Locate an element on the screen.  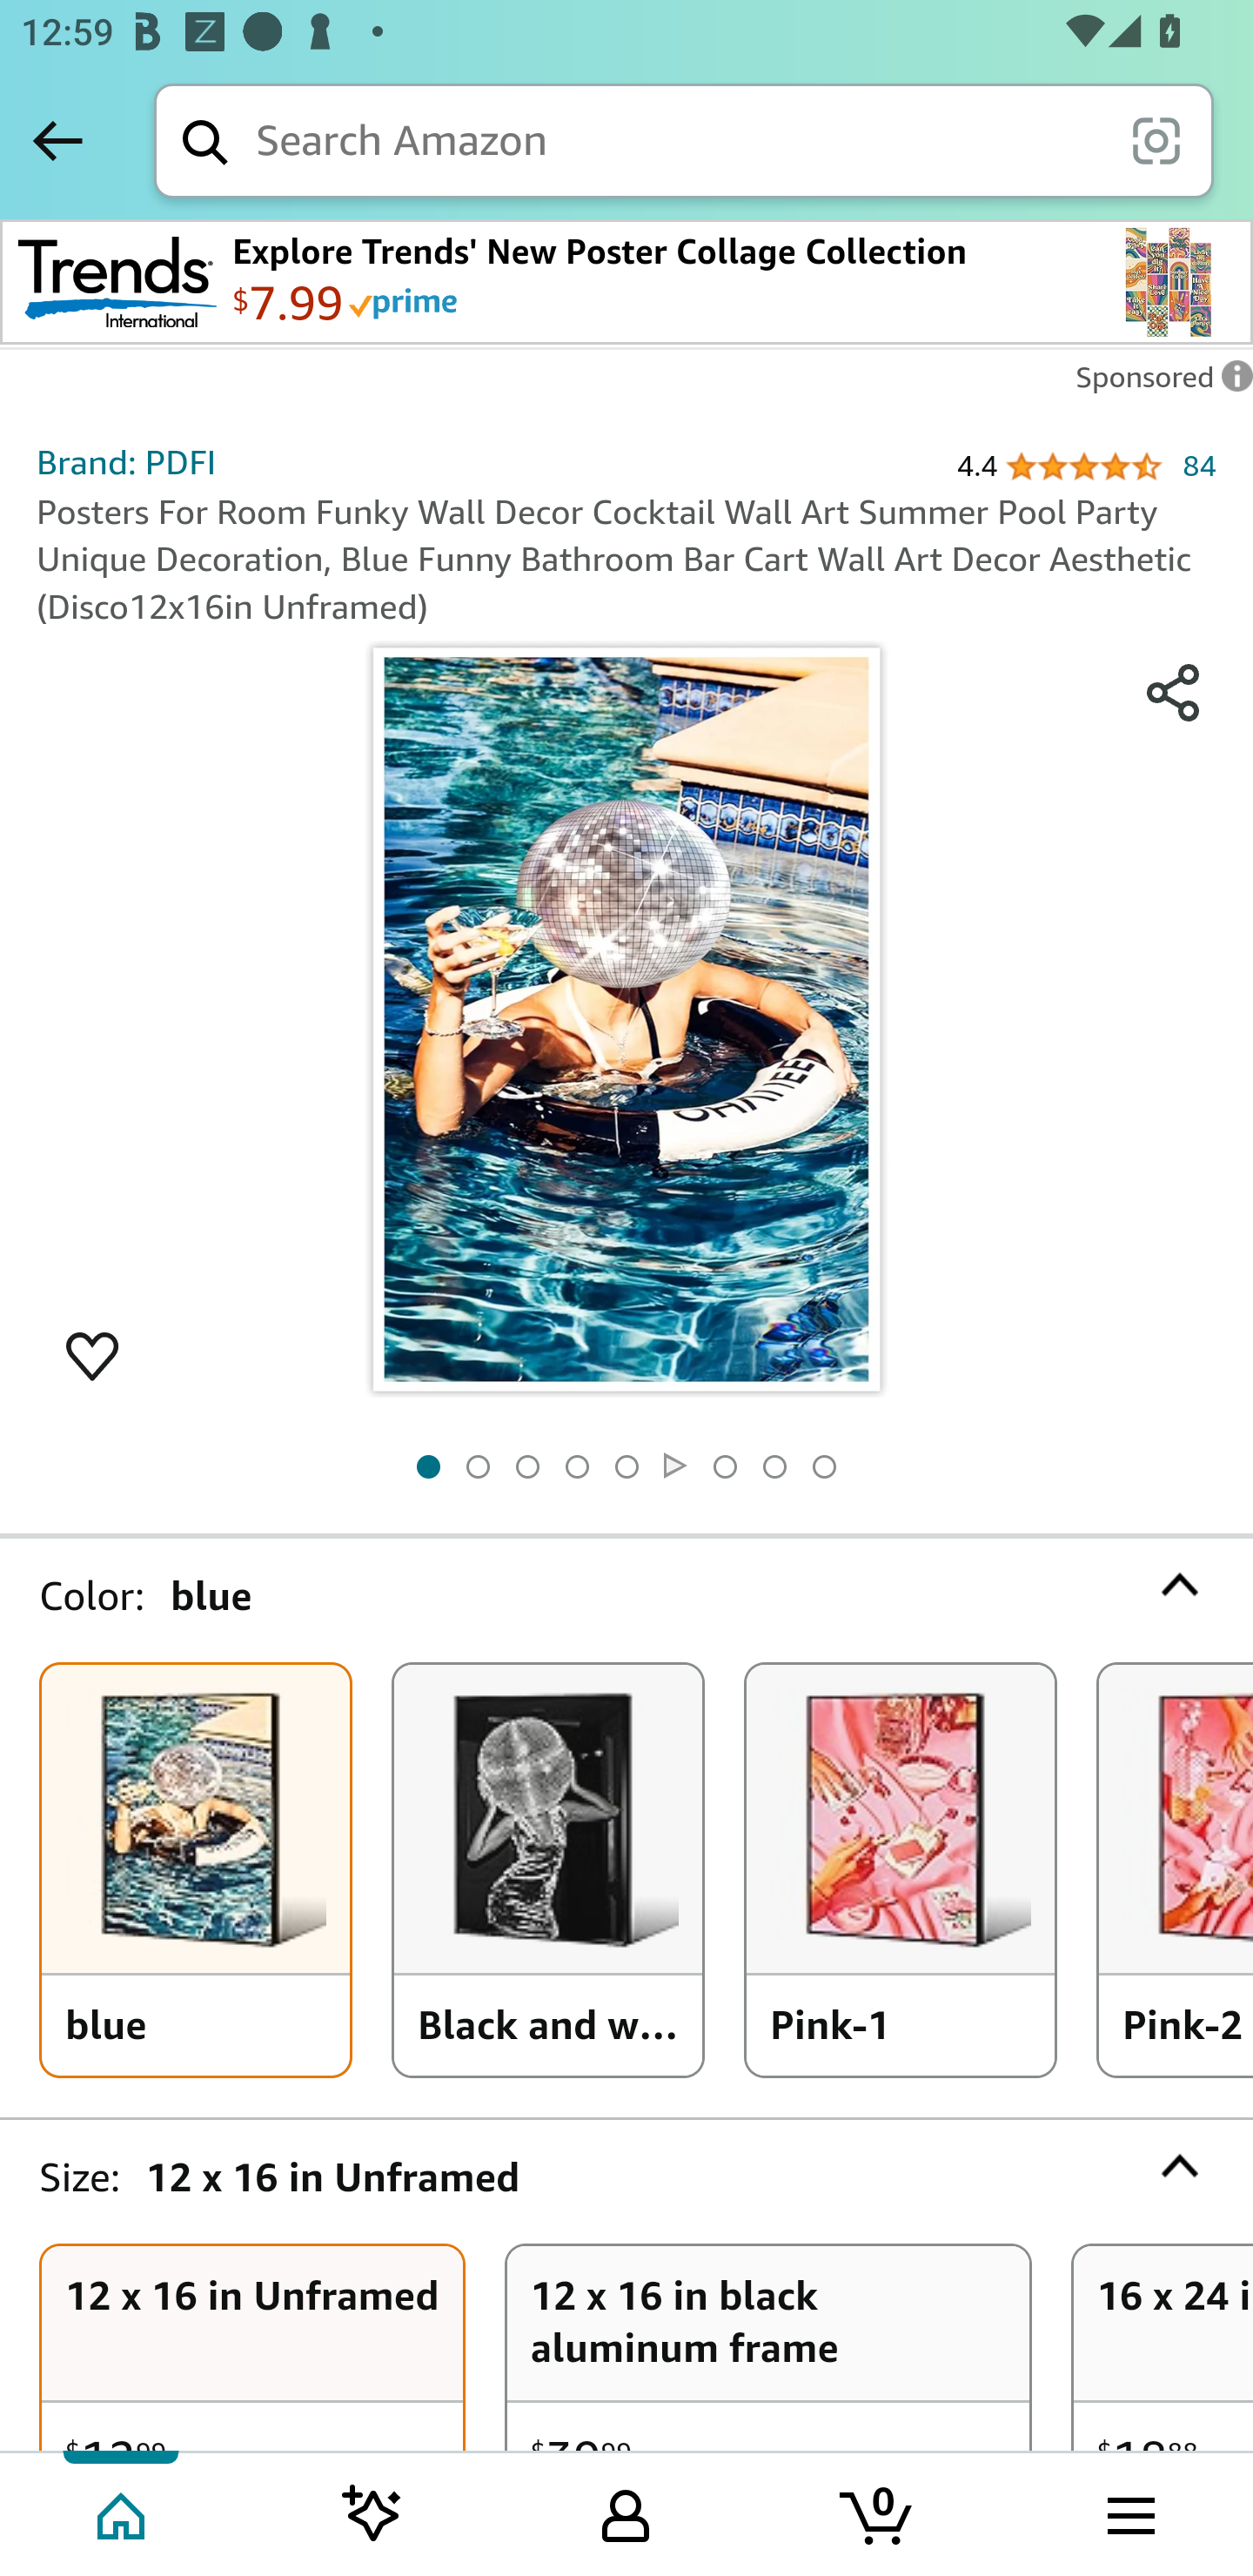
Brand: PDFI is located at coordinates (126, 462).